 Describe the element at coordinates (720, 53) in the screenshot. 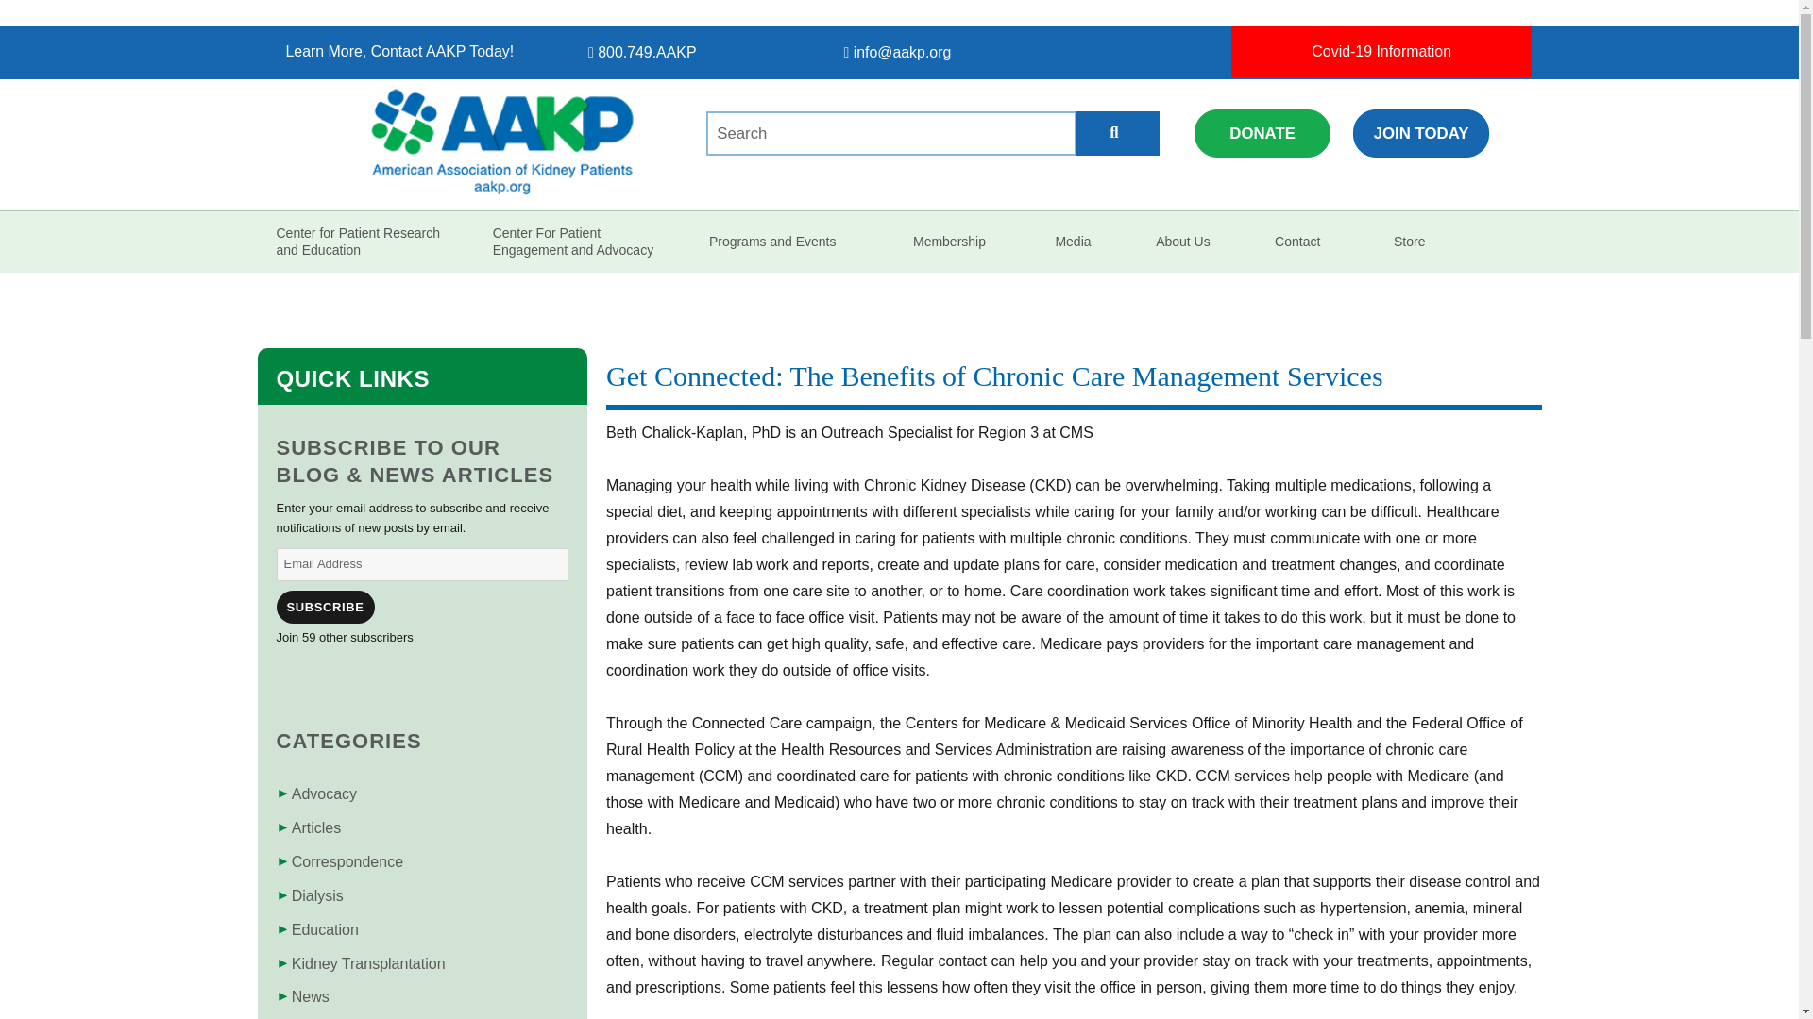

I see `800.749.AAKP` at that location.